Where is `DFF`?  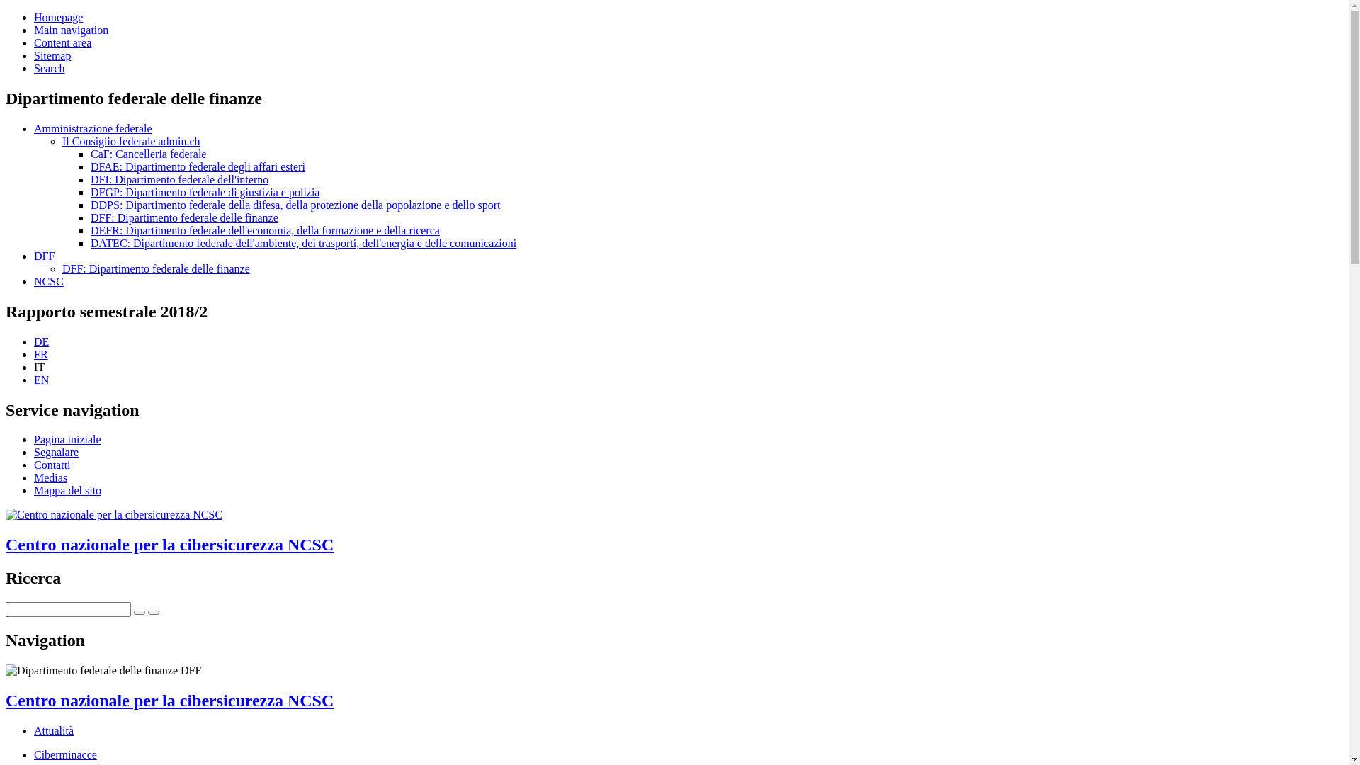
DFF is located at coordinates (44, 256).